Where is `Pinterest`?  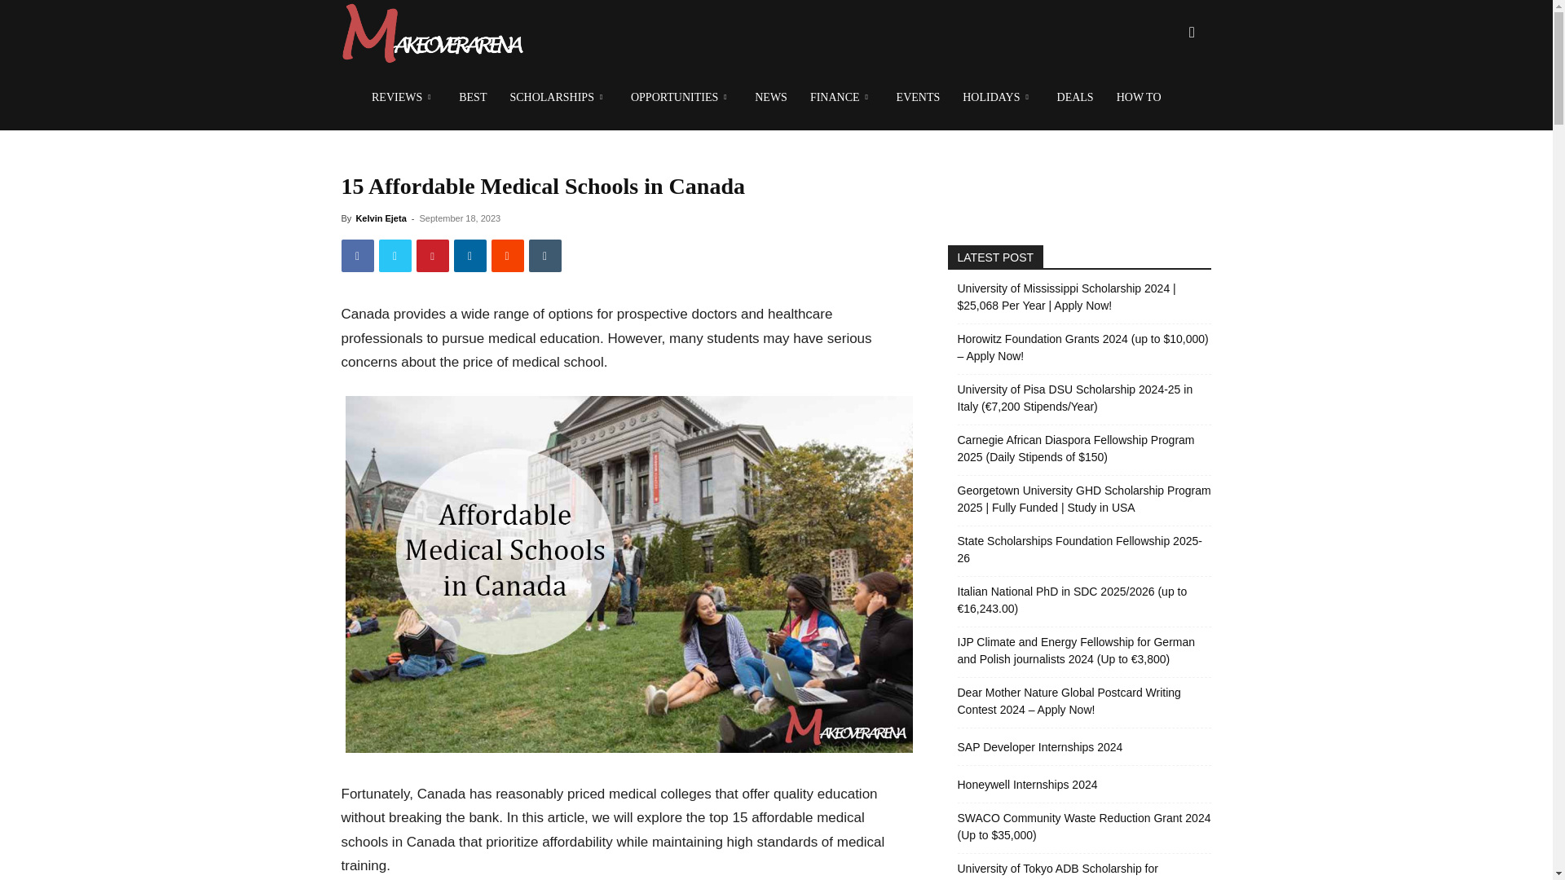 Pinterest is located at coordinates (432, 255).